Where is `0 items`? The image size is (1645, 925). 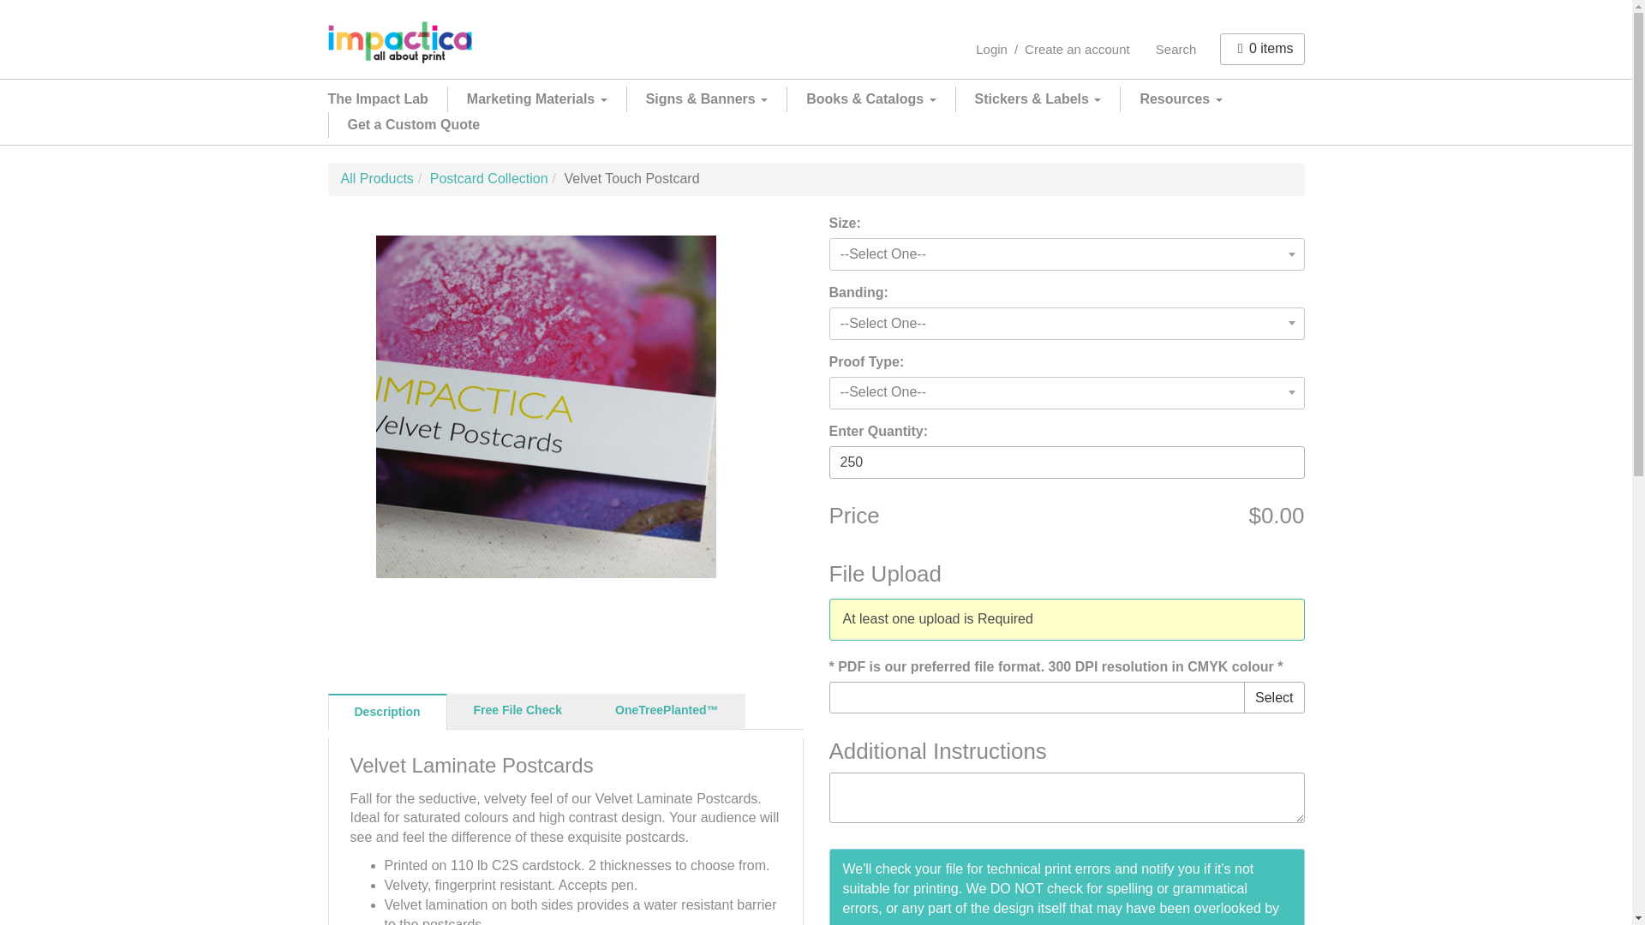 0 items is located at coordinates (1262, 48).